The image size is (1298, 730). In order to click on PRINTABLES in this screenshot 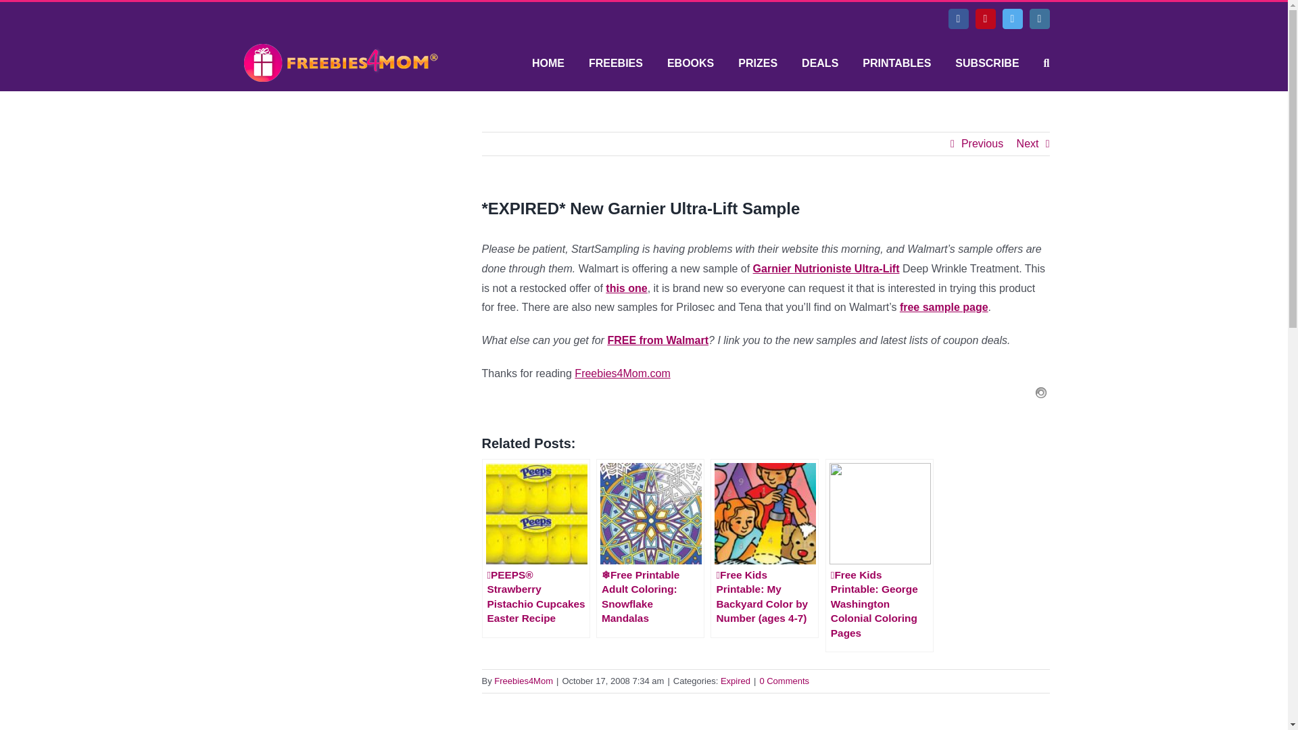, I will do `click(896, 64)`.